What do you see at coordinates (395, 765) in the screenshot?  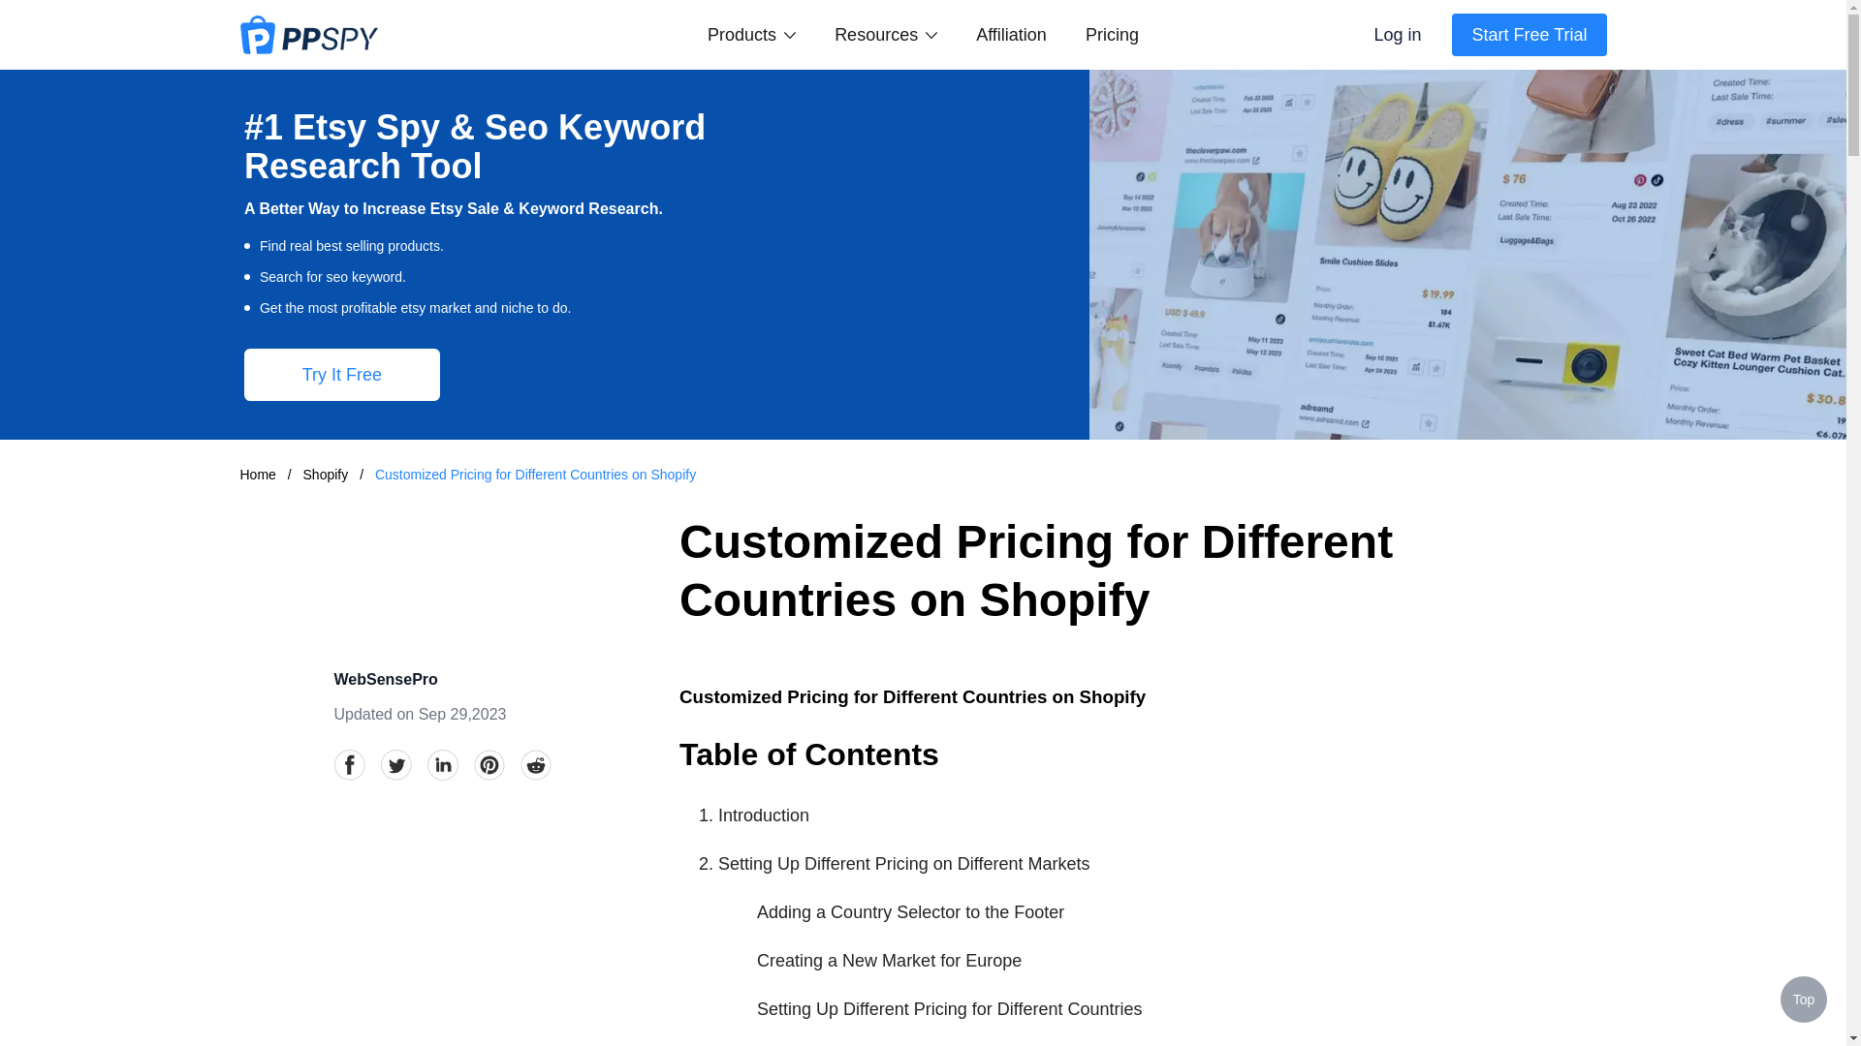 I see `Twitter` at bounding box center [395, 765].